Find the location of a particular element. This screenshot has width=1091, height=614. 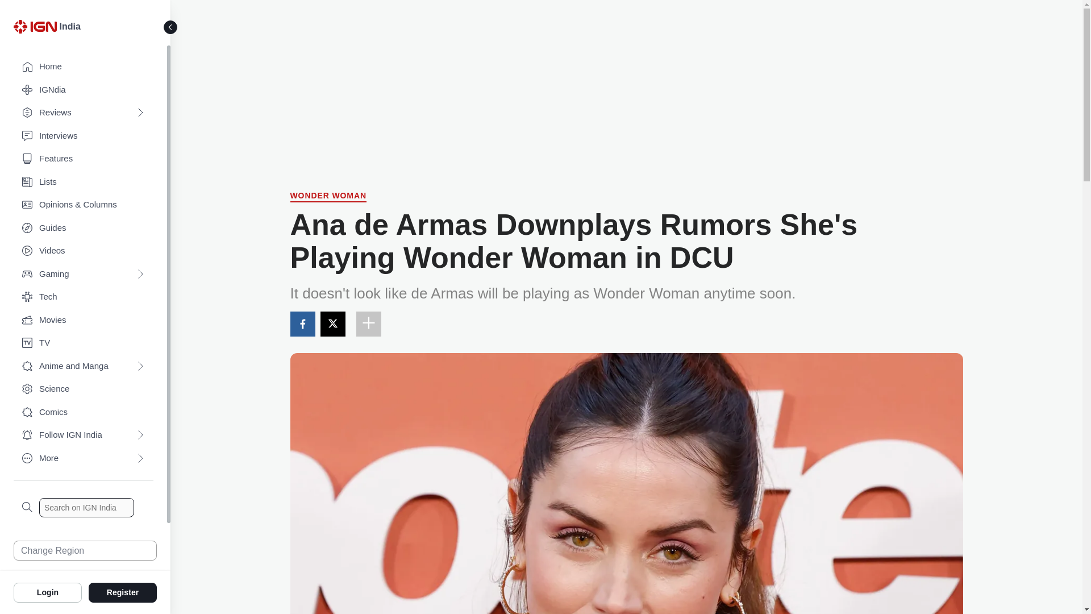

Movies is located at coordinates (83, 321).